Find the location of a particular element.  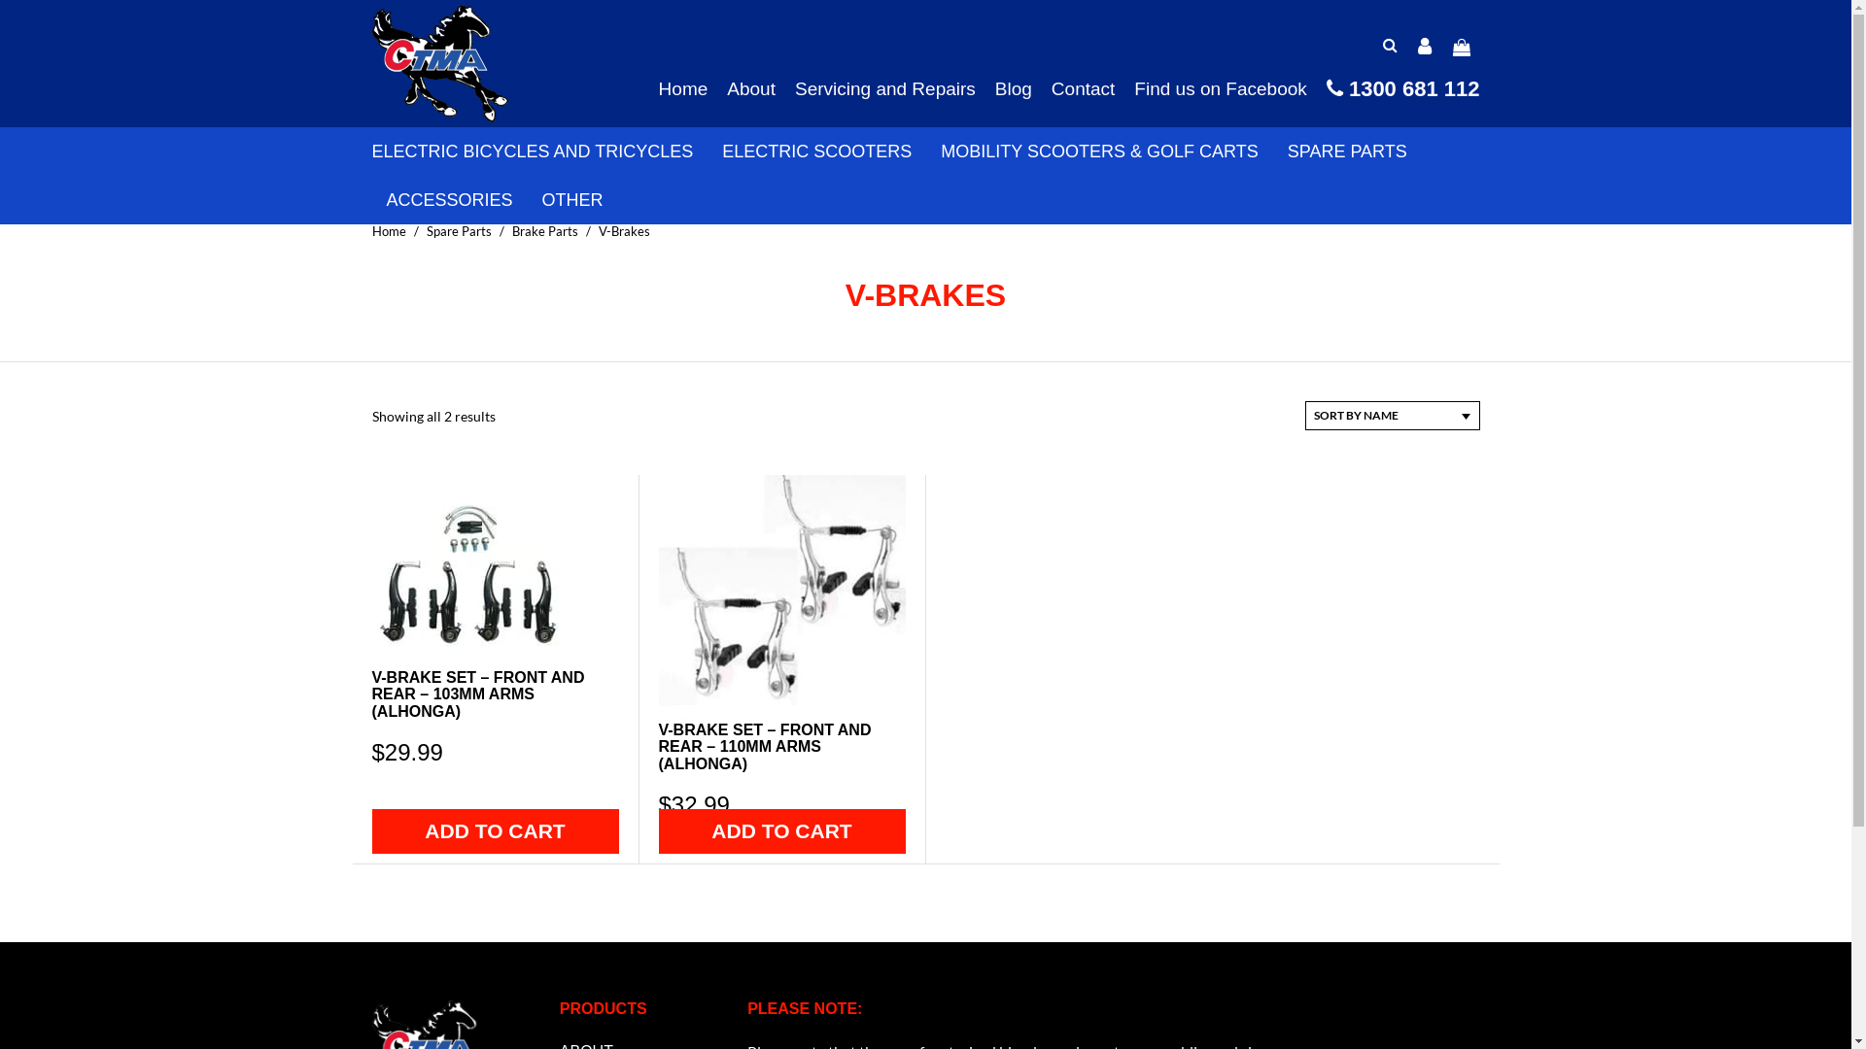

Spare Parts is located at coordinates (458, 231).